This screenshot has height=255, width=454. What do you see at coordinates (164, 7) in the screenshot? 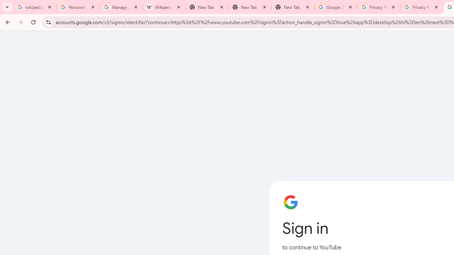
I see `Wikipedia:Edit requests - Wikipedia` at bounding box center [164, 7].